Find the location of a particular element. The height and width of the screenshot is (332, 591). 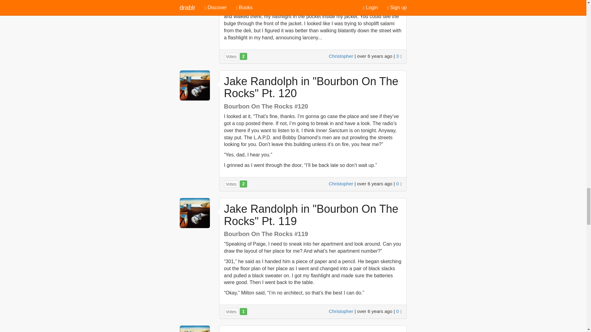

Comments is located at coordinates (399, 56).